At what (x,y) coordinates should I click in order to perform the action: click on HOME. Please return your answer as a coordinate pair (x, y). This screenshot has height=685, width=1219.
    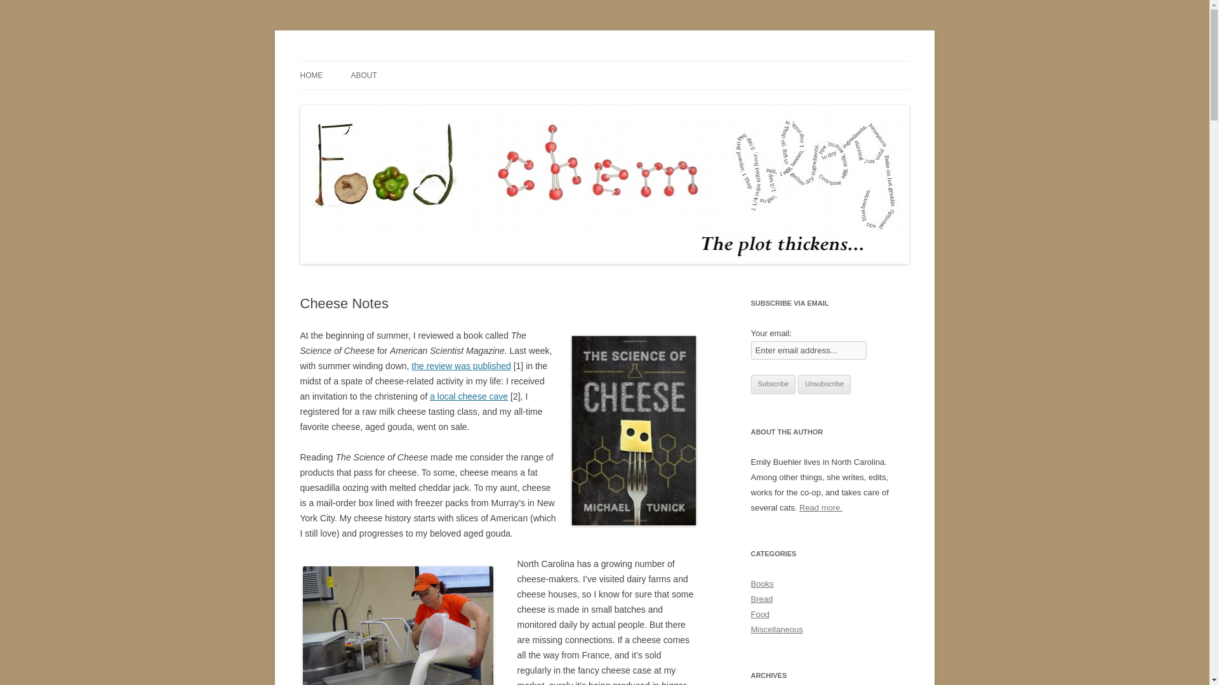
    Looking at the image, I should click on (311, 75).